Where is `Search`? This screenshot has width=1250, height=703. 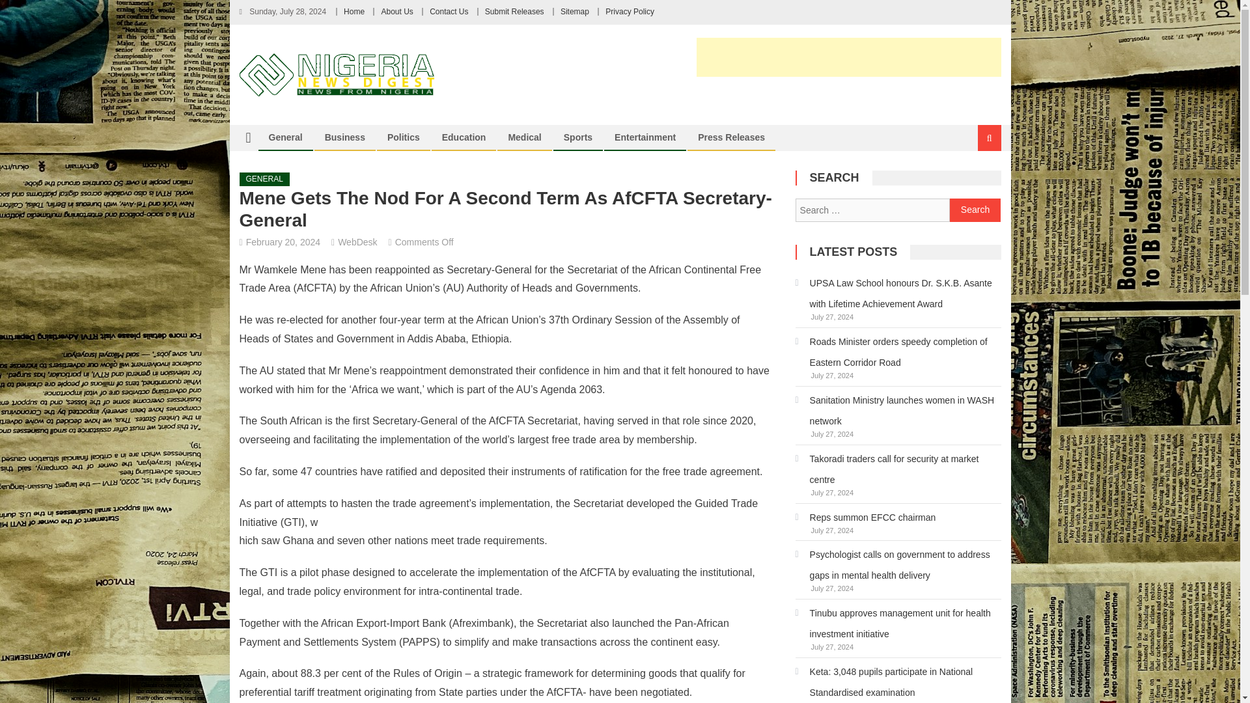
Search is located at coordinates (973, 182).